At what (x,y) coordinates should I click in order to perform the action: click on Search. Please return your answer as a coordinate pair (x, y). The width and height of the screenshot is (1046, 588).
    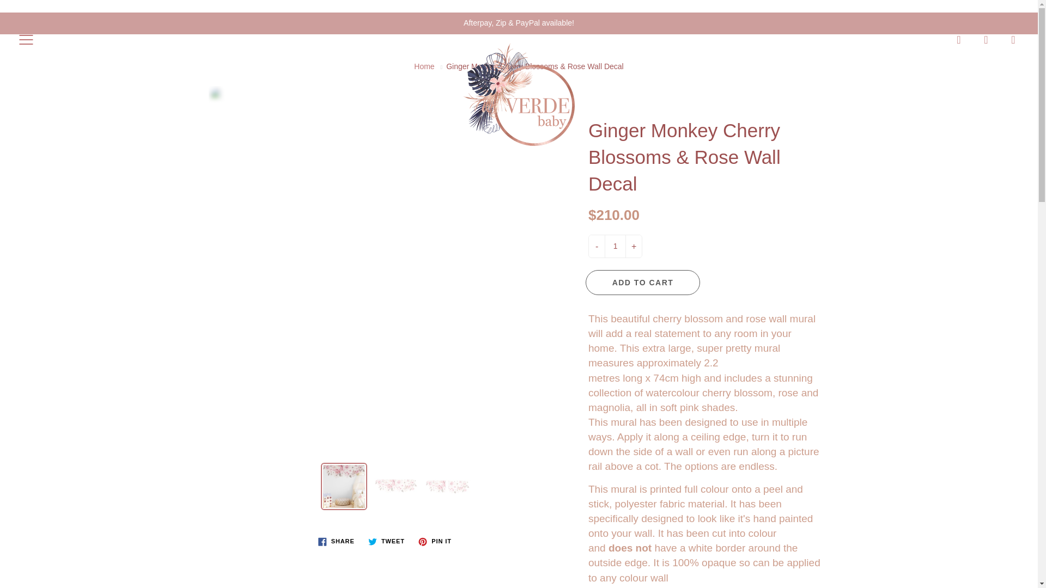
    Looking at the image, I should click on (959, 39).